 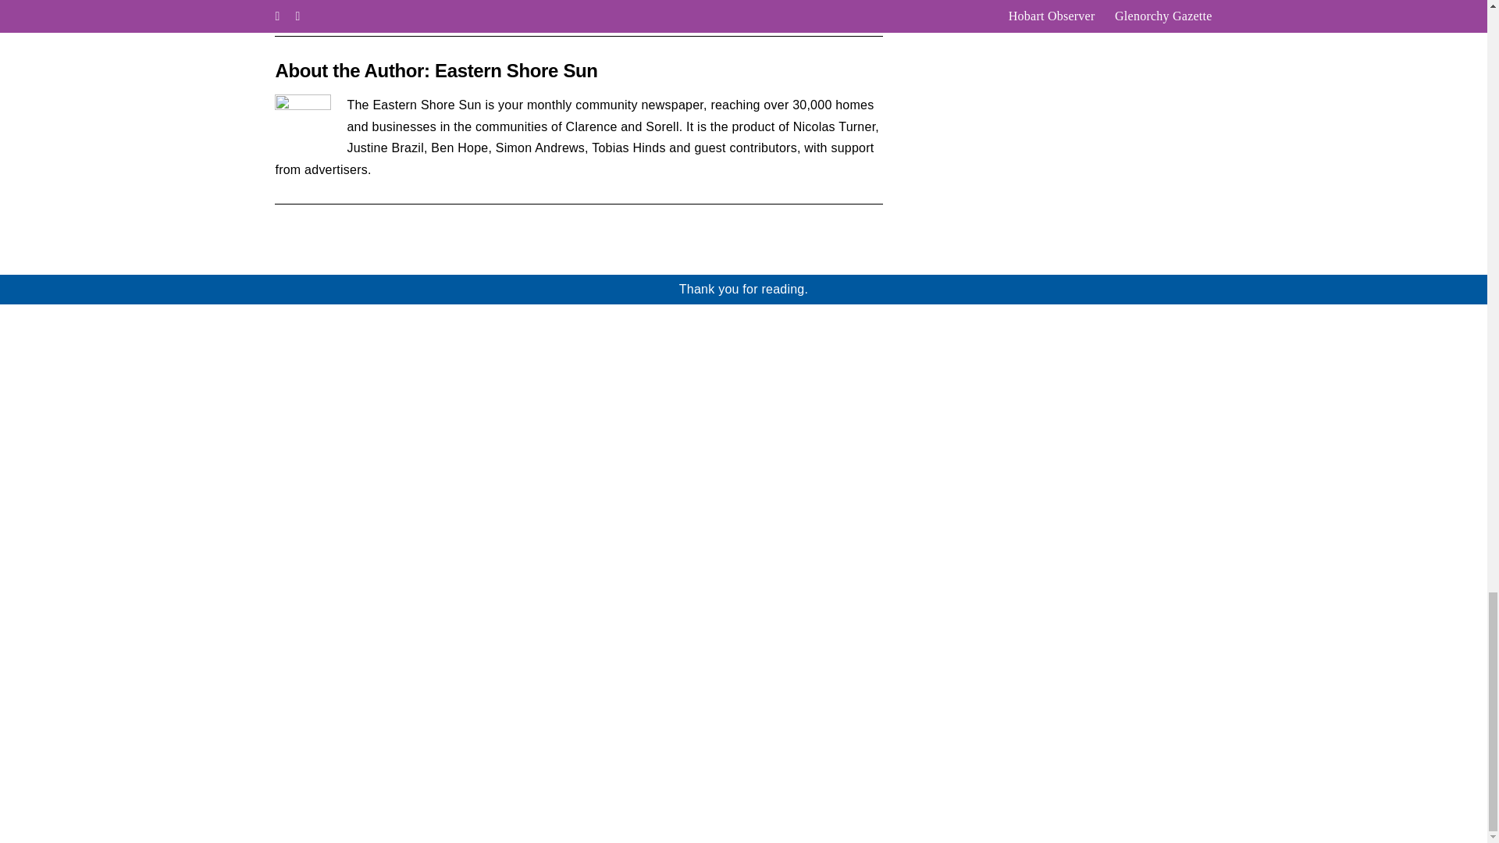 What do you see at coordinates (1187, 796) in the screenshot?
I see `Facebook` at bounding box center [1187, 796].